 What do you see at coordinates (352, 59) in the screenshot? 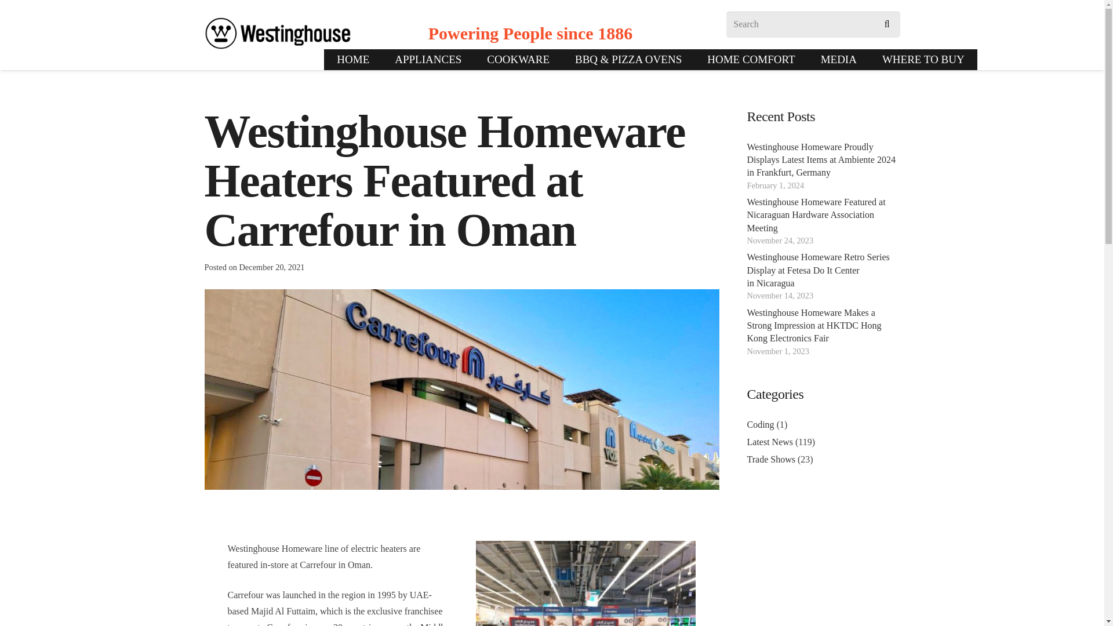
I see `HOME` at bounding box center [352, 59].